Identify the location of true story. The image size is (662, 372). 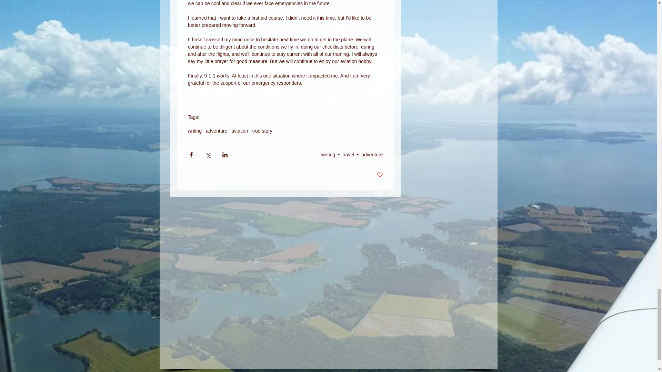
(262, 131).